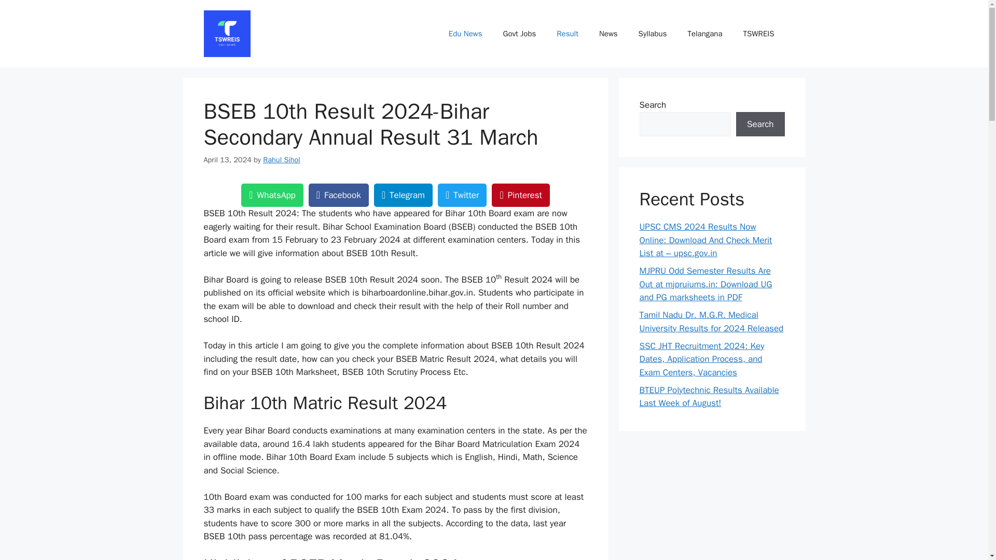 The width and height of the screenshot is (996, 560). What do you see at coordinates (281, 160) in the screenshot?
I see `Rahul Sihol` at bounding box center [281, 160].